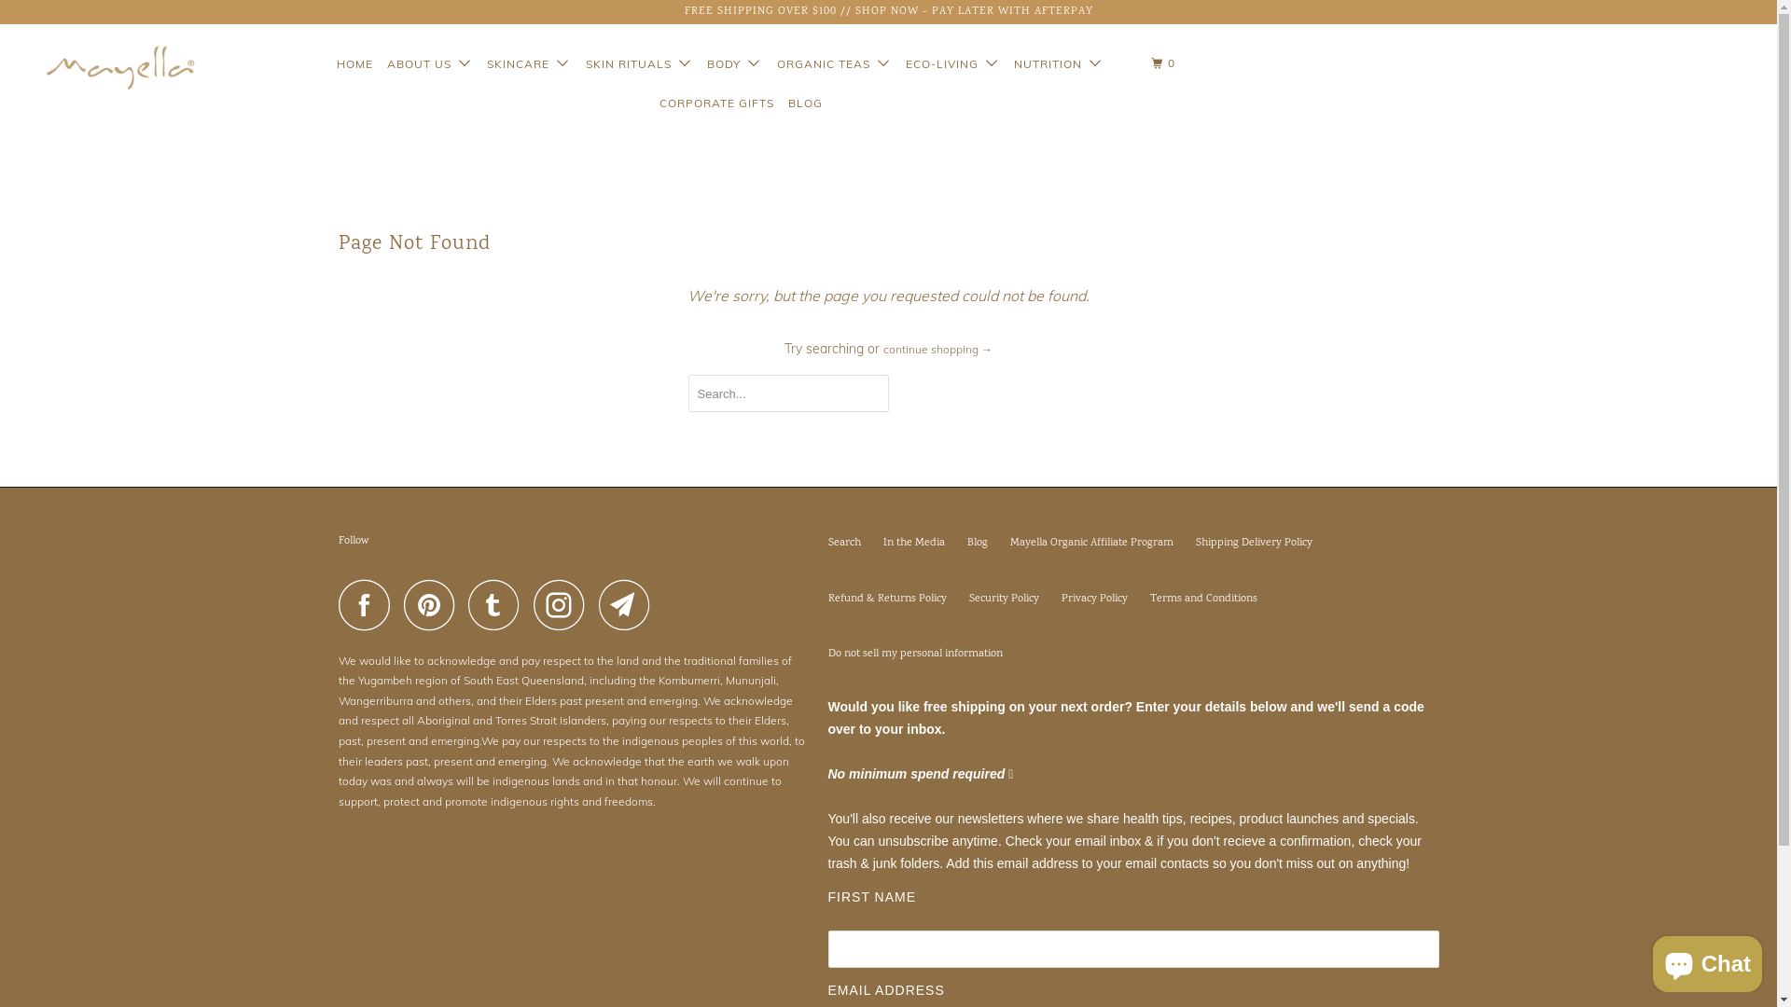  Describe the element at coordinates (433, 604) in the screenshot. I see `Mayella Organics on Pinterest` at that location.